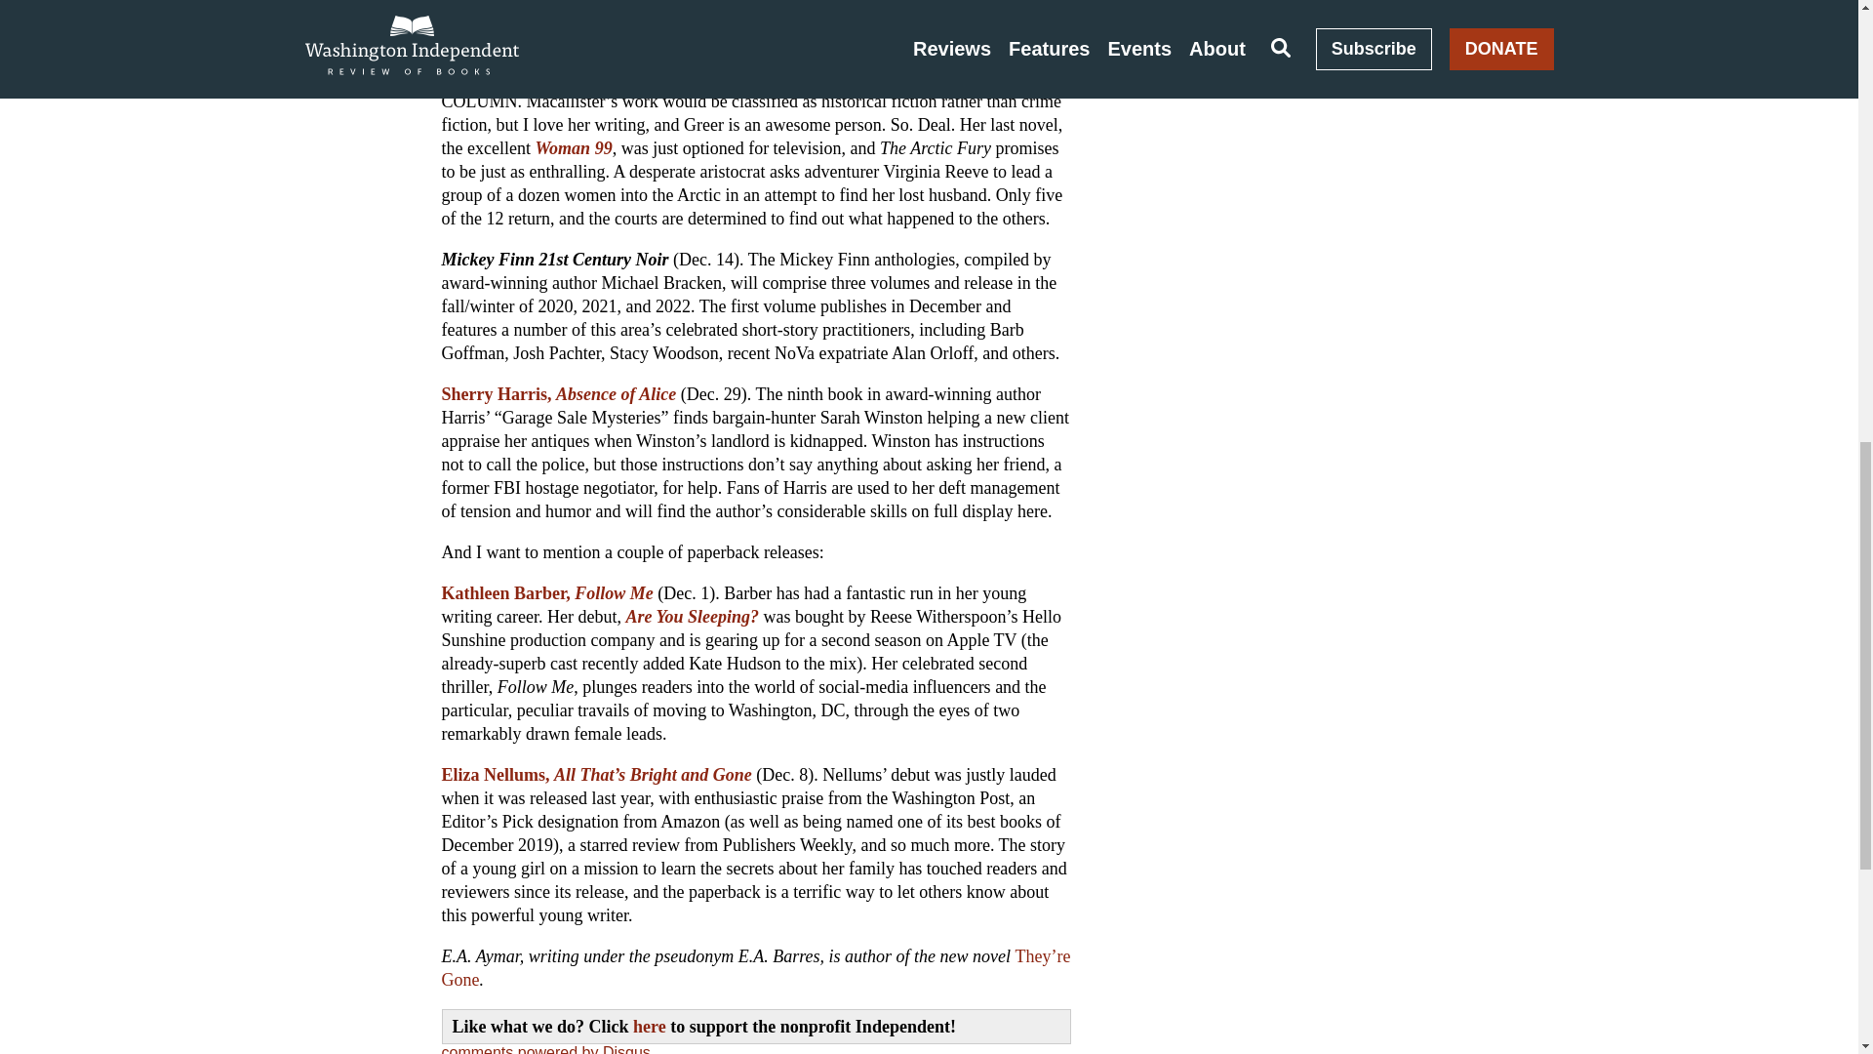 The height and width of the screenshot is (1054, 1873). What do you see at coordinates (544, 1049) in the screenshot?
I see `comments powered by Disqus` at bounding box center [544, 1049].